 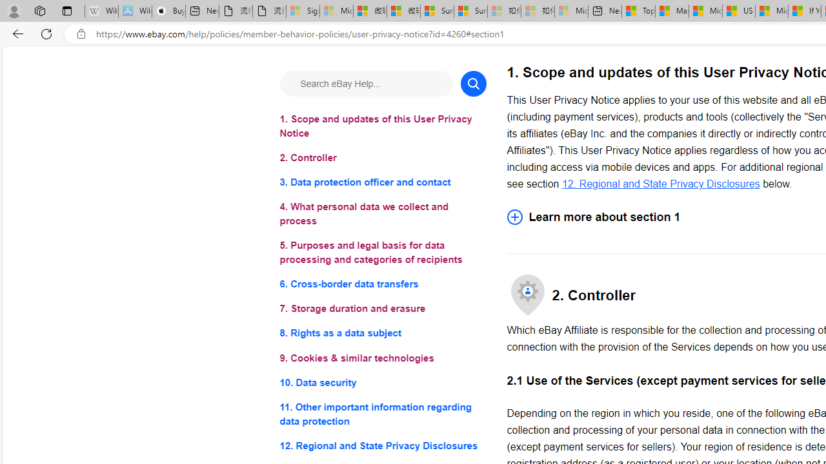 I want to click on 9. Cookies & similar technologies, so click(x=382, y=358).